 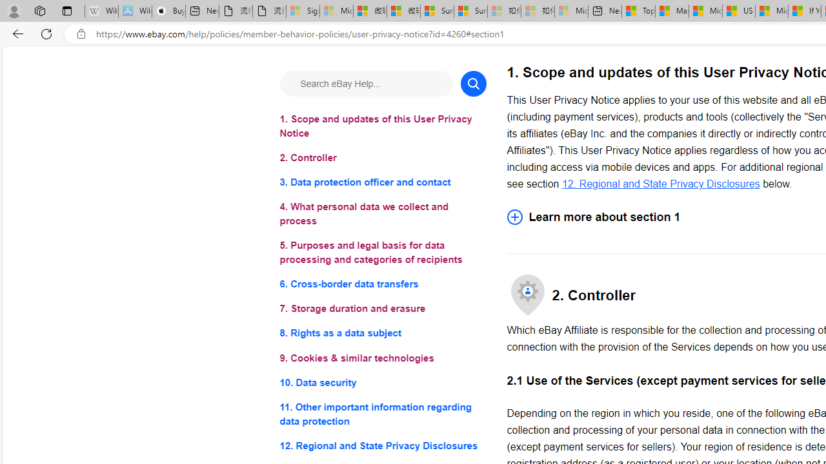 I want to click on 9. Cookies & similar technologies, so click(x=382, y=358).